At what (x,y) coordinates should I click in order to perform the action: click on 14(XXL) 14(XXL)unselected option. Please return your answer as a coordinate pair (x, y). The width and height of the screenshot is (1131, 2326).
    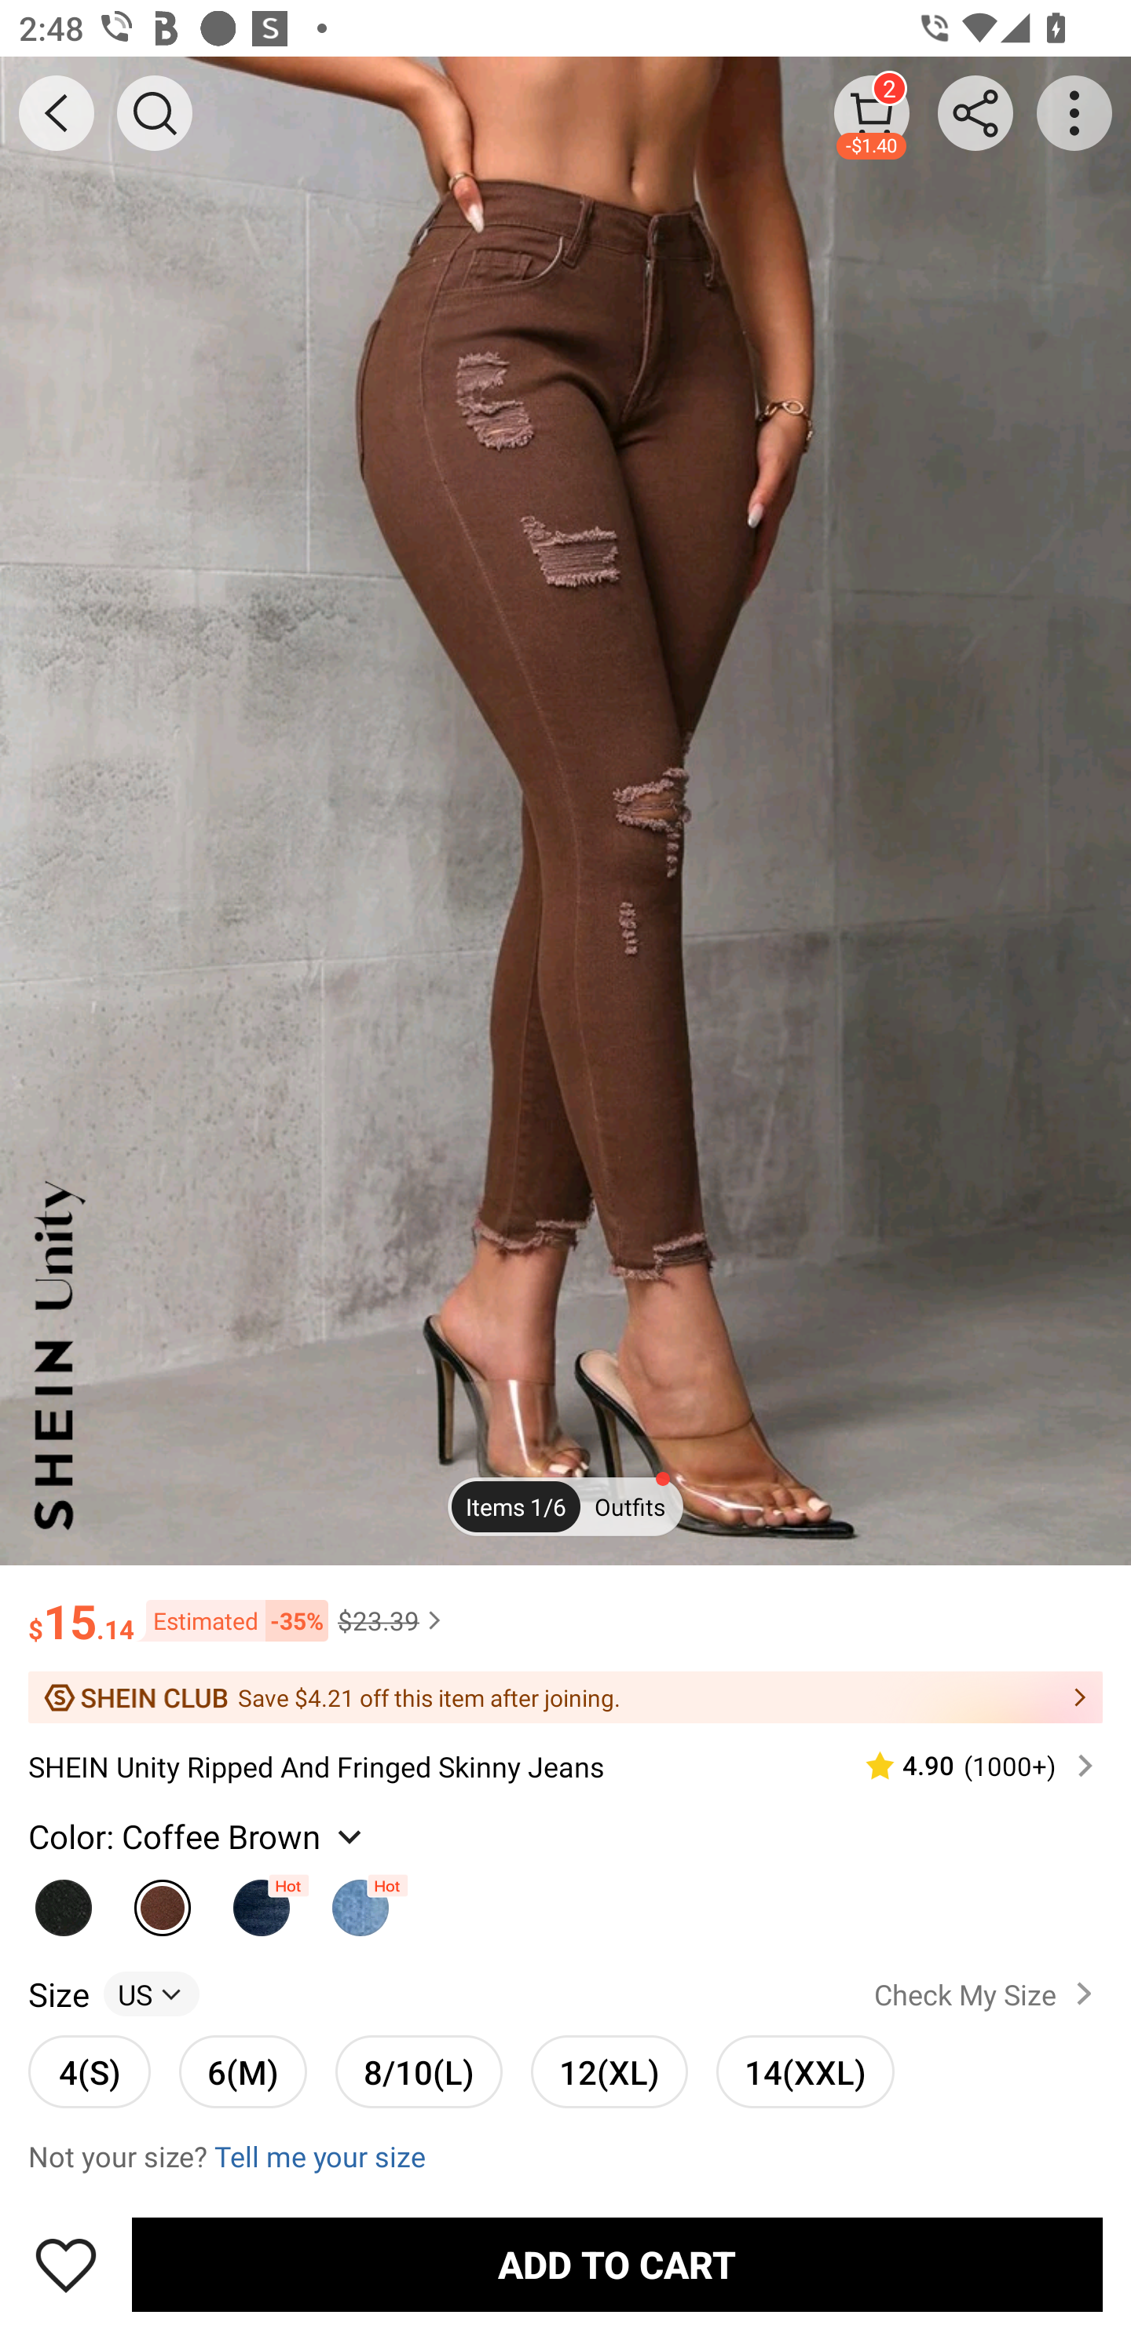
    Looking at the image, I should click on (805, 2071).